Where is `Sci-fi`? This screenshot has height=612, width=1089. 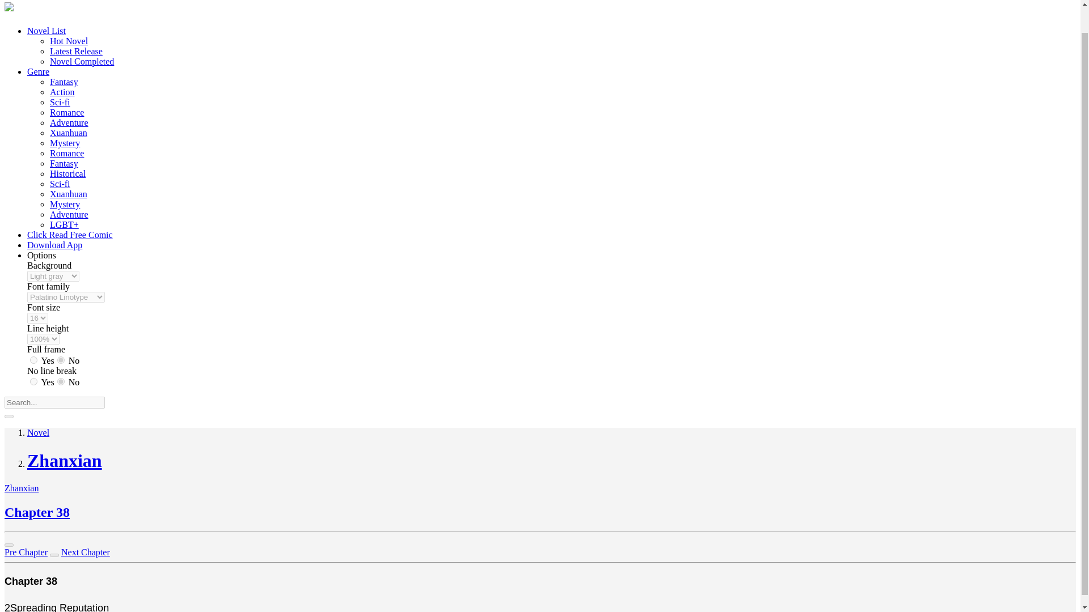
Sci-fi is located at coordinates (60, 184).